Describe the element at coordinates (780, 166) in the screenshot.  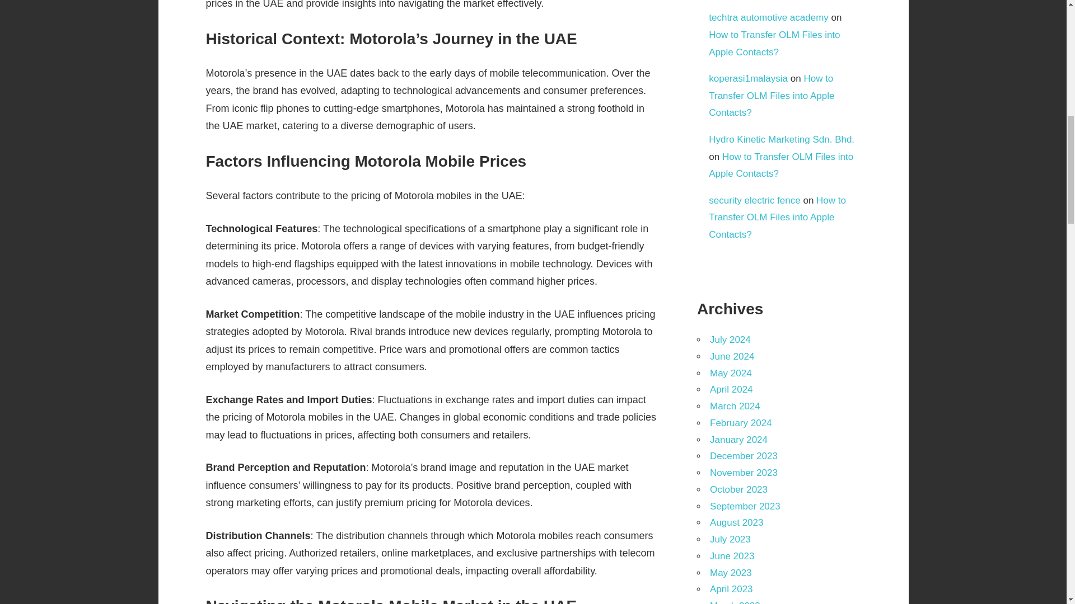
I see `How to Transfer OLM Files into Apple Contacts?` at that location.